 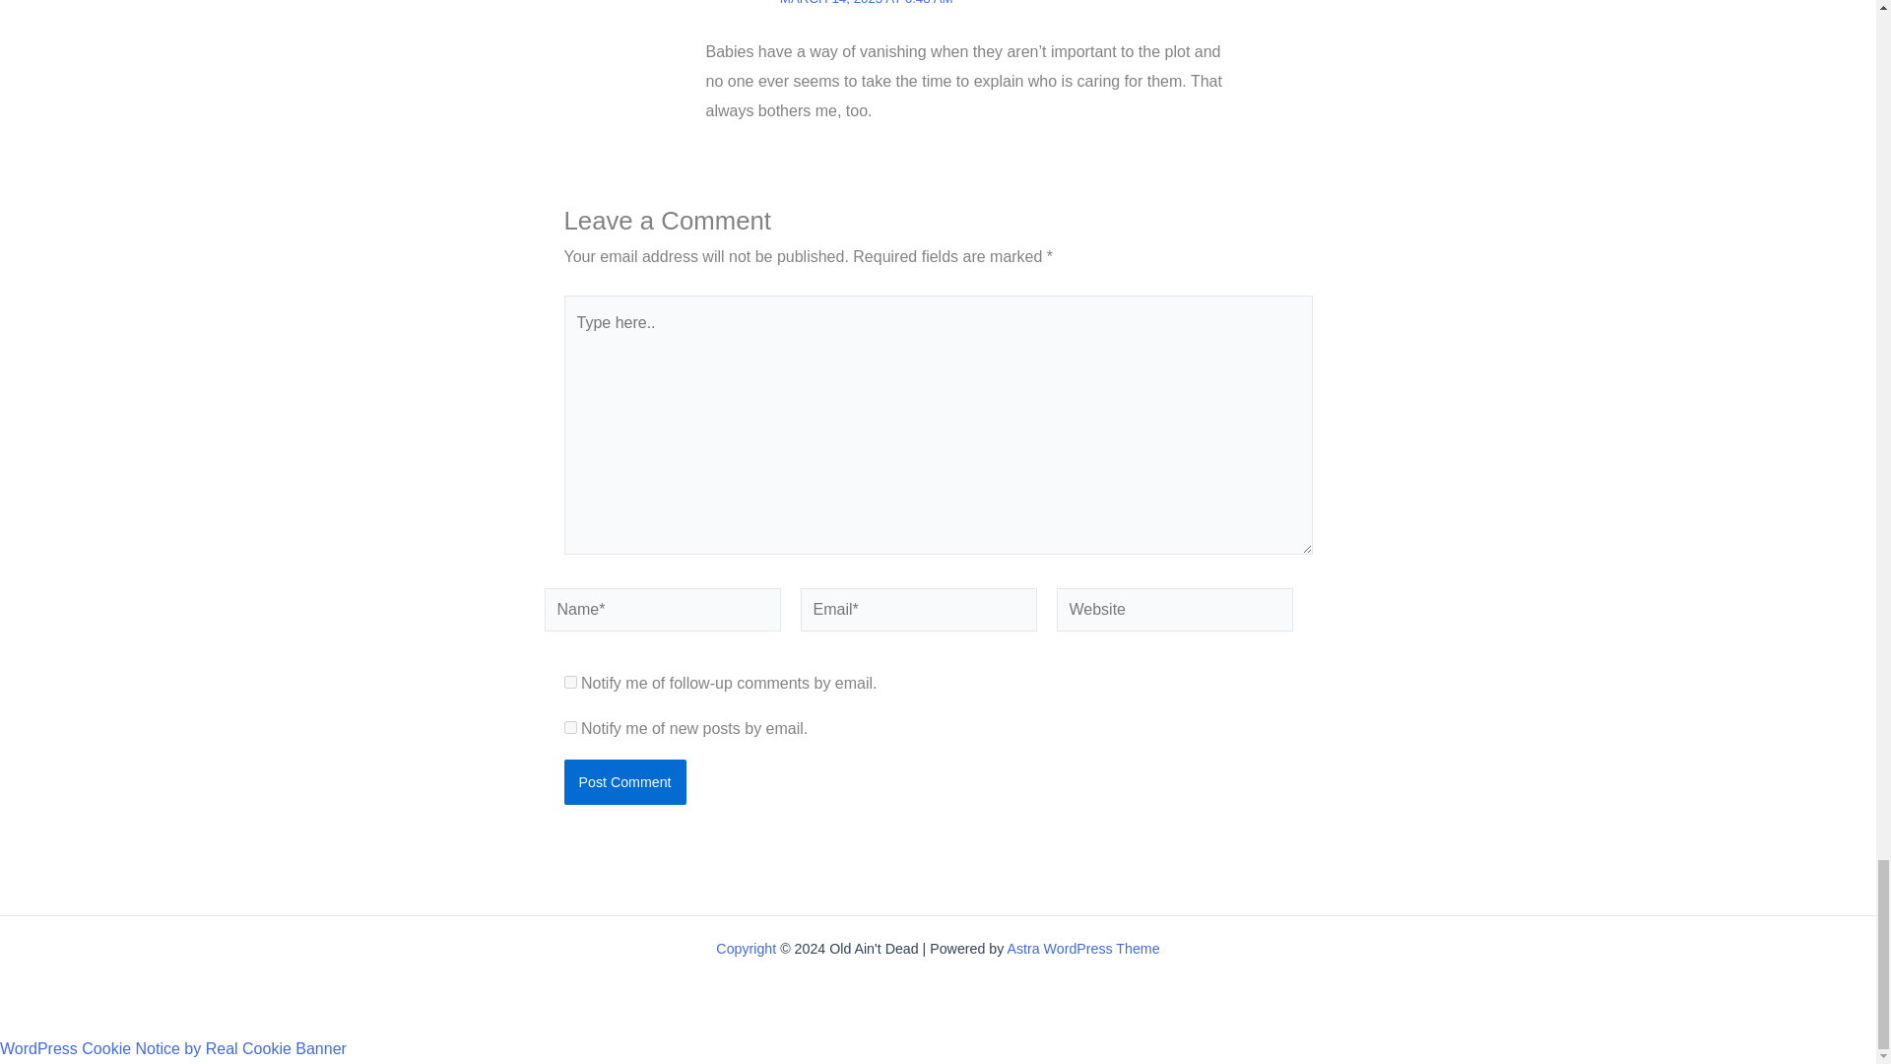 What do you see at coordinates (569, 727) in the screenshot?
I see `subscribe` at bounding box center [569, 727].